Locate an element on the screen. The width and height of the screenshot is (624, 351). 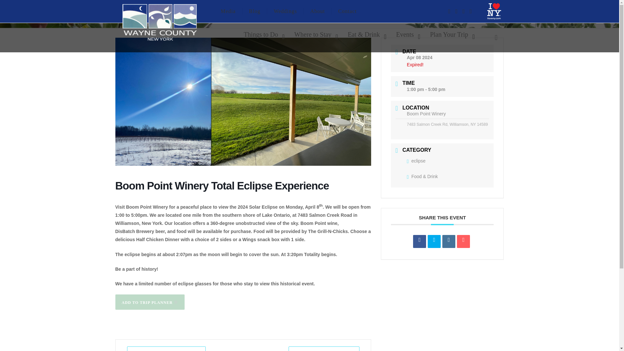
Weddings is located at coordinates (285, 11).